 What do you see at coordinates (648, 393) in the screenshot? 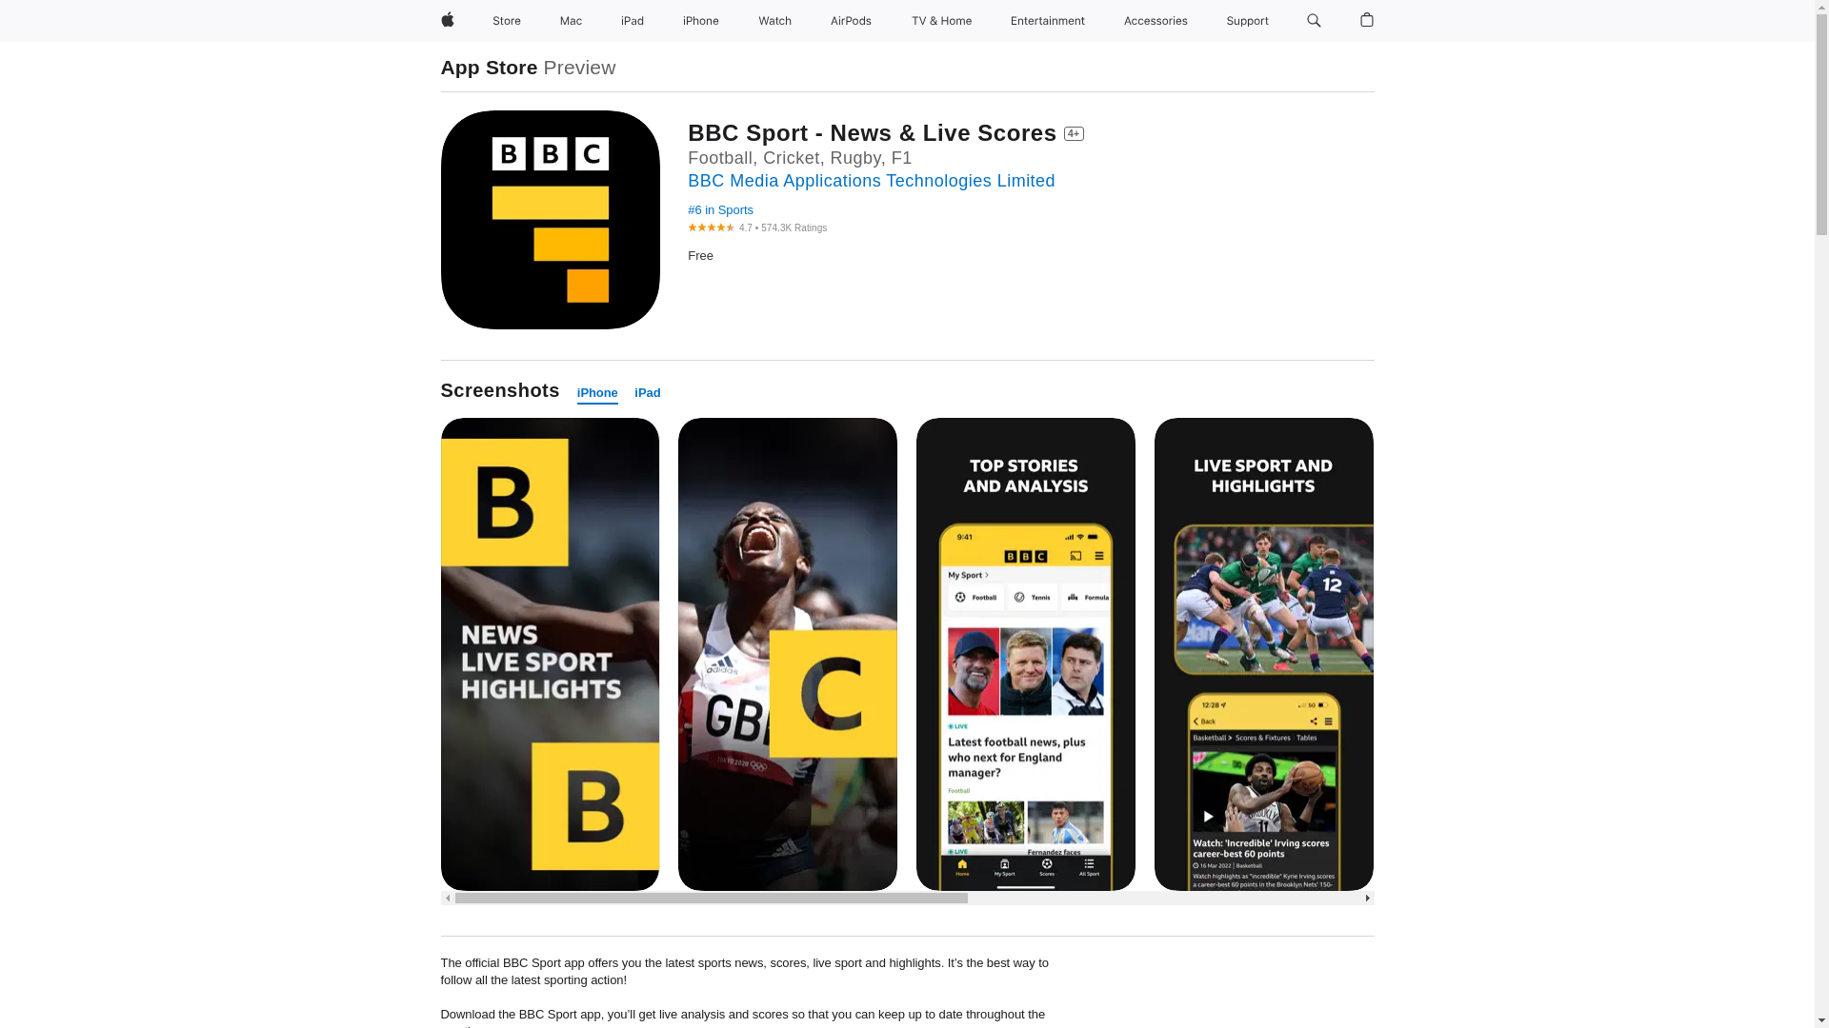
I see `iPad` at bounding box center [648, 393].